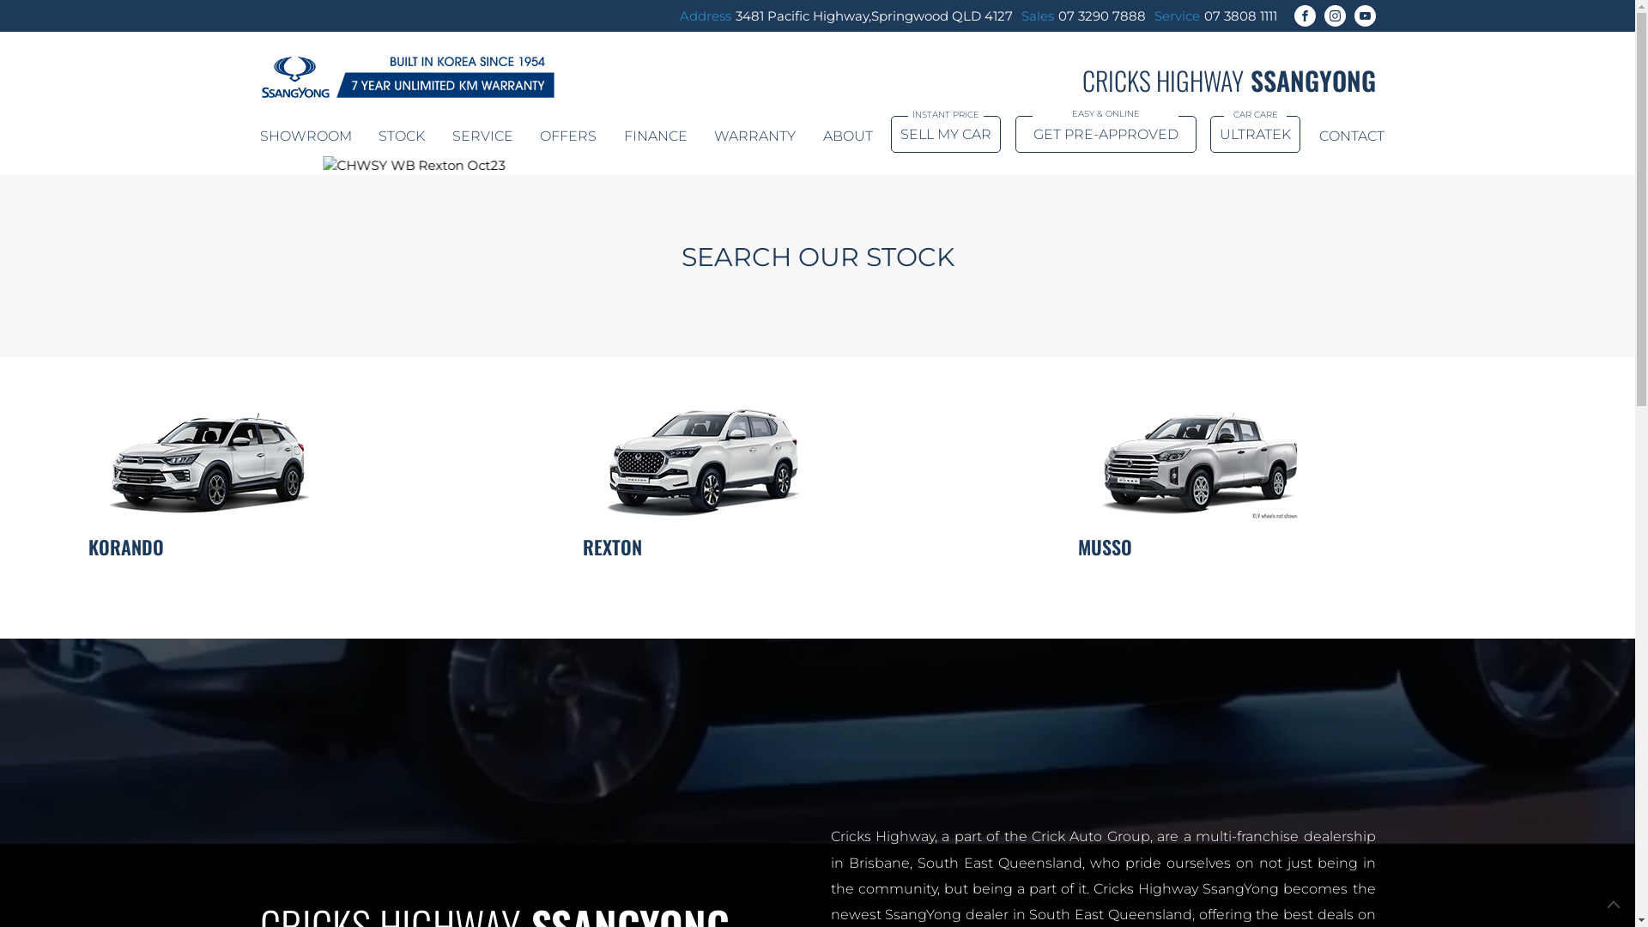  What do you see at coordinates (402, 136) in the screenshot?
I see `STOCK` at bounding box center [402, 136].